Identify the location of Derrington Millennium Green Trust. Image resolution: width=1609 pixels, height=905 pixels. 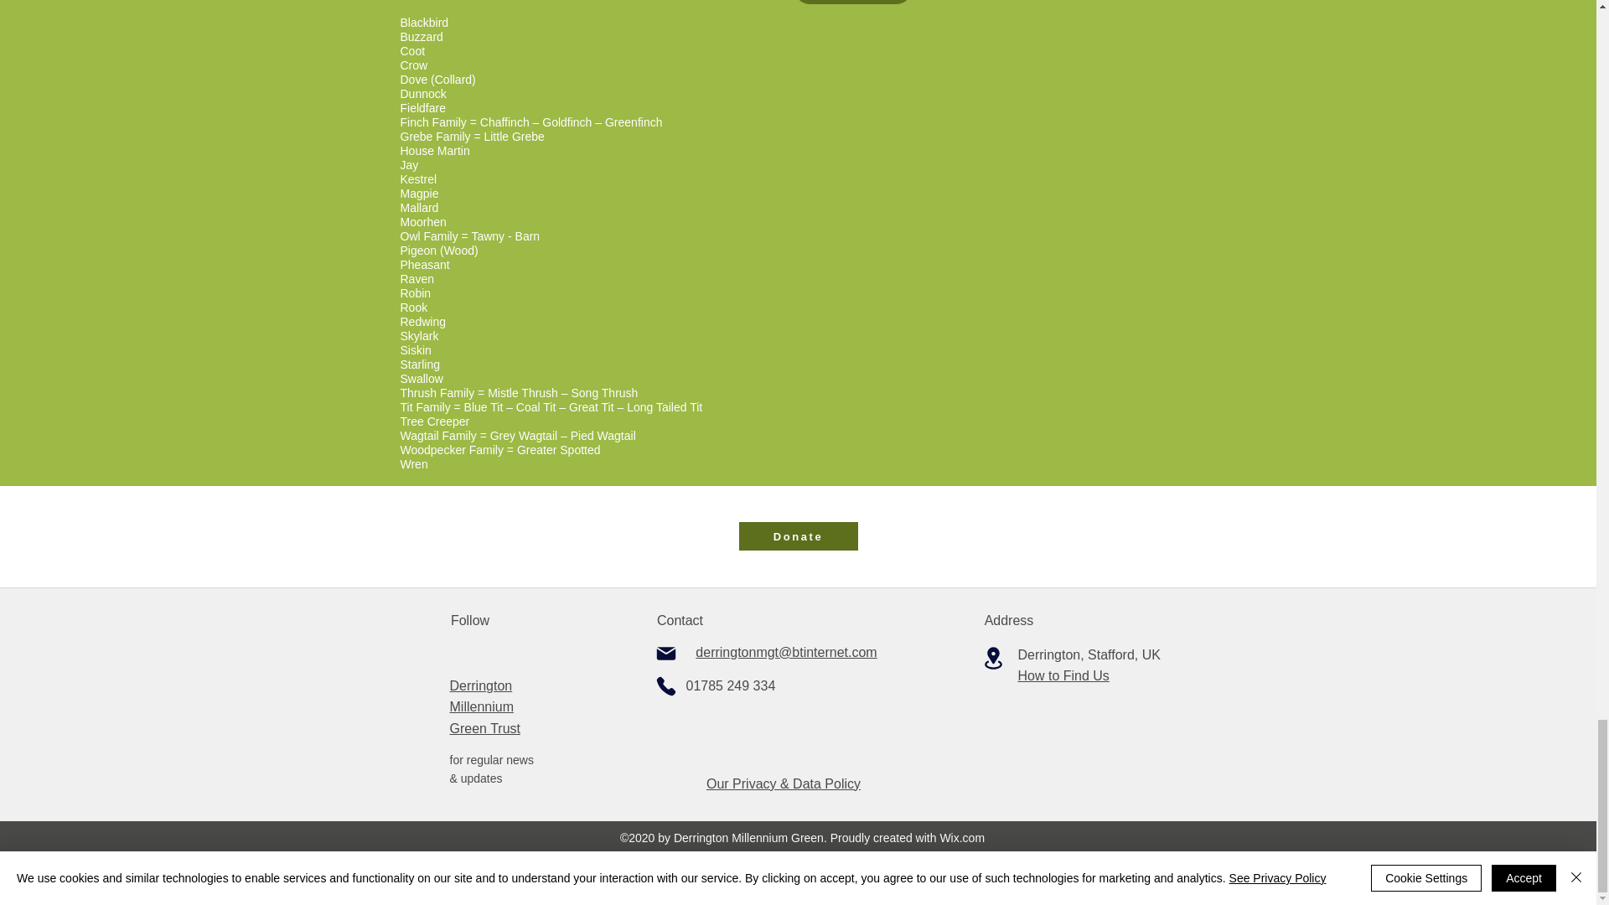
(484, 707).